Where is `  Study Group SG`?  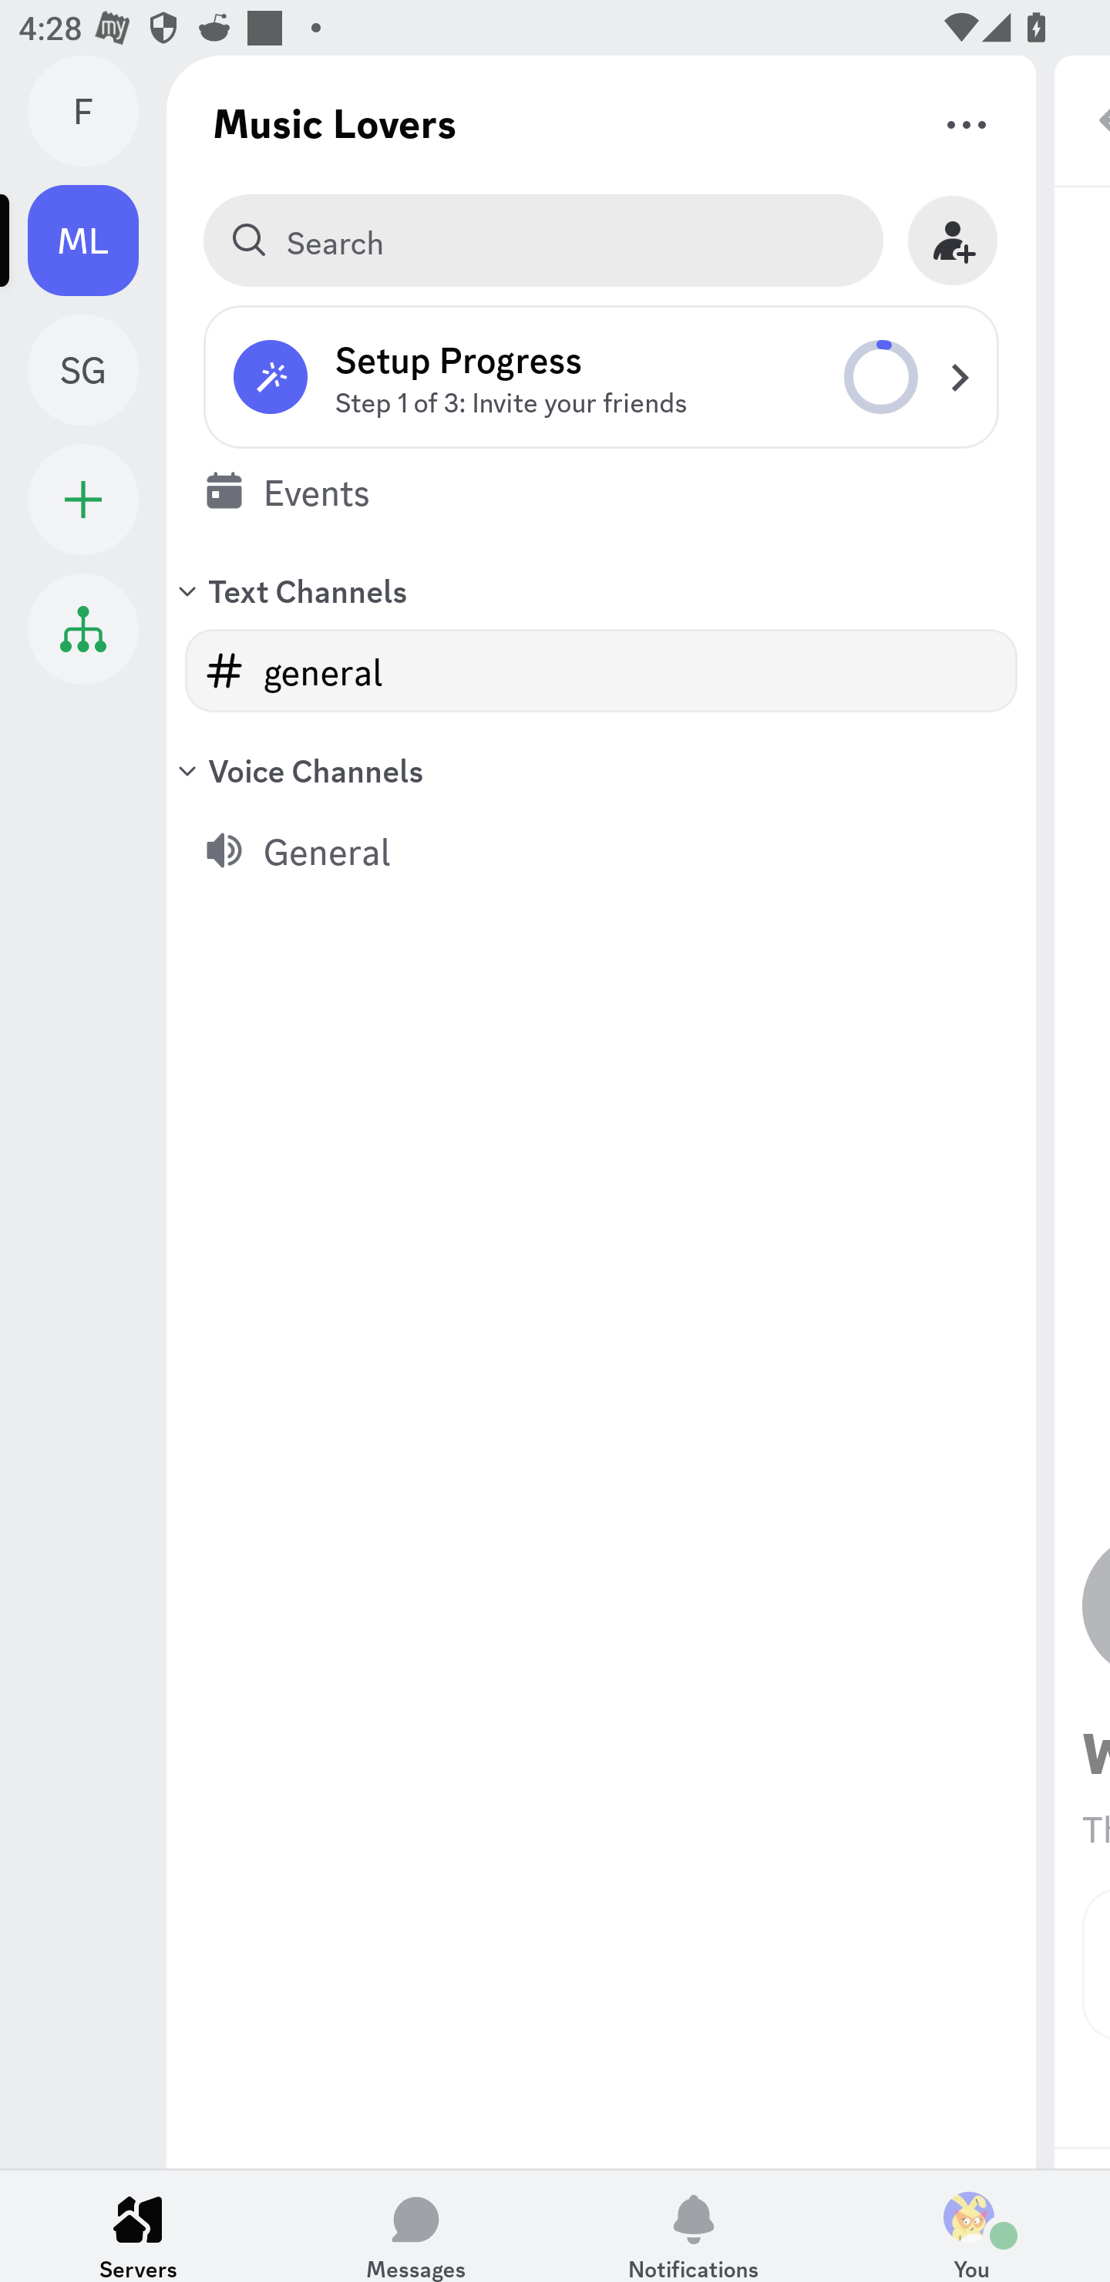
  Study Group SG is located at coordinates (97, 369).